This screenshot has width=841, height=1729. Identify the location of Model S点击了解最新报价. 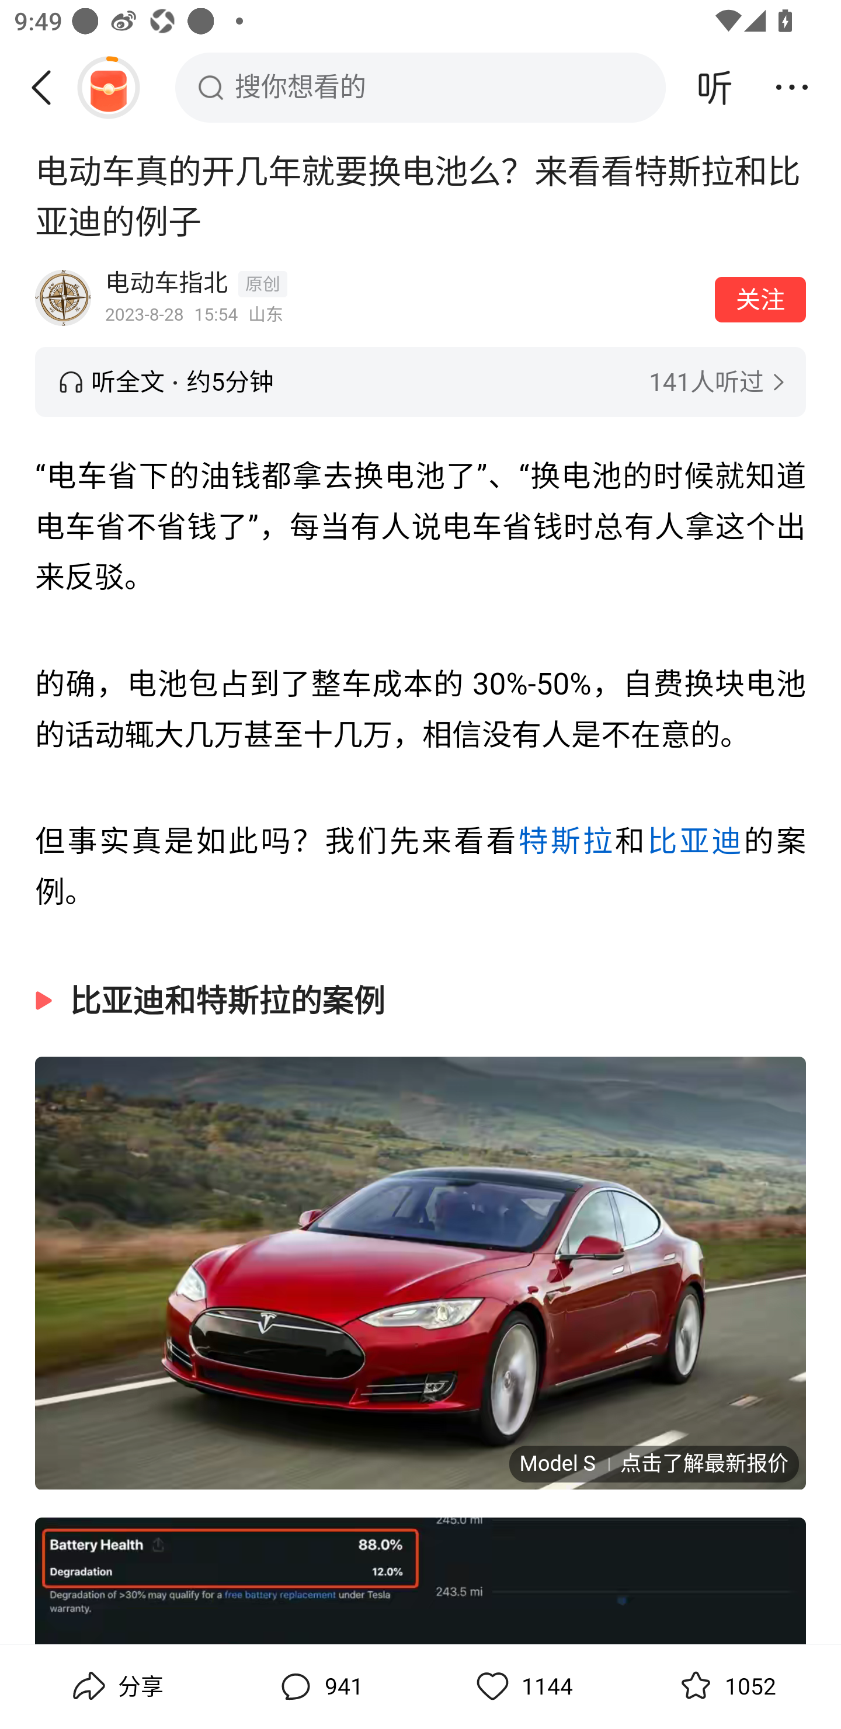
(653, 1463).